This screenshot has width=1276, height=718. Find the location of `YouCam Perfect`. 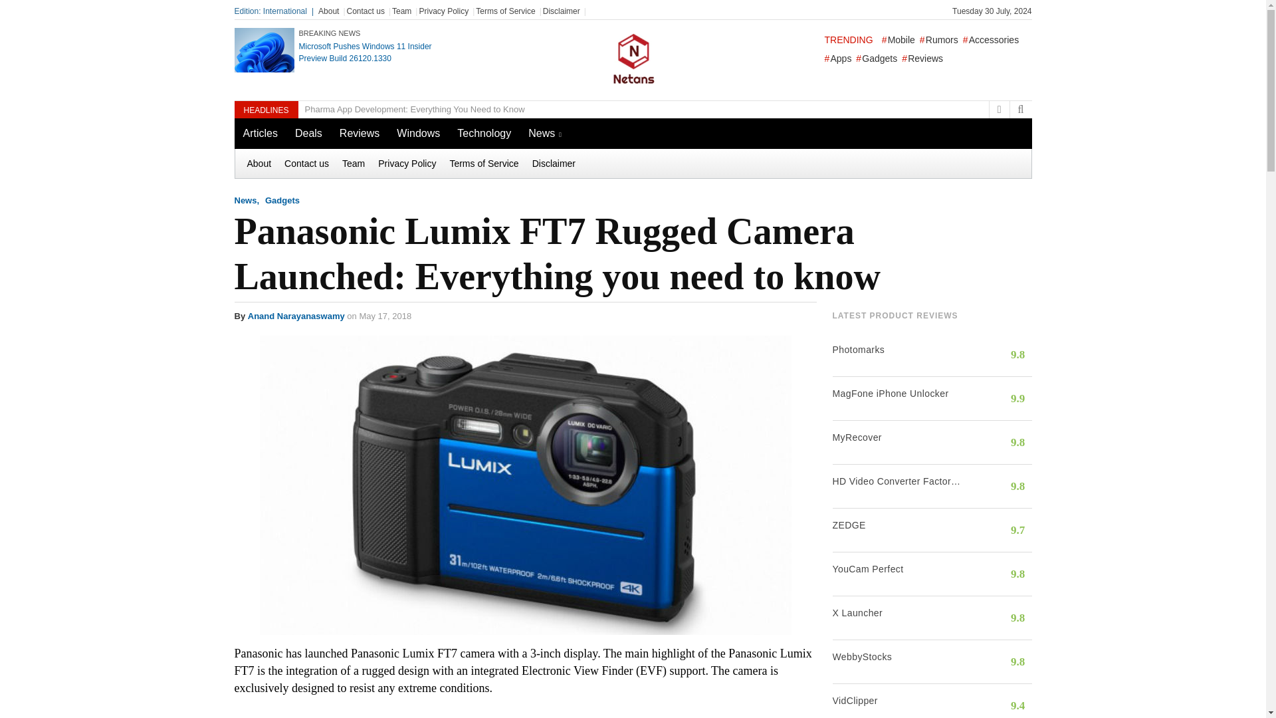

YouCam Perfect is located at coordinates (897, 569).